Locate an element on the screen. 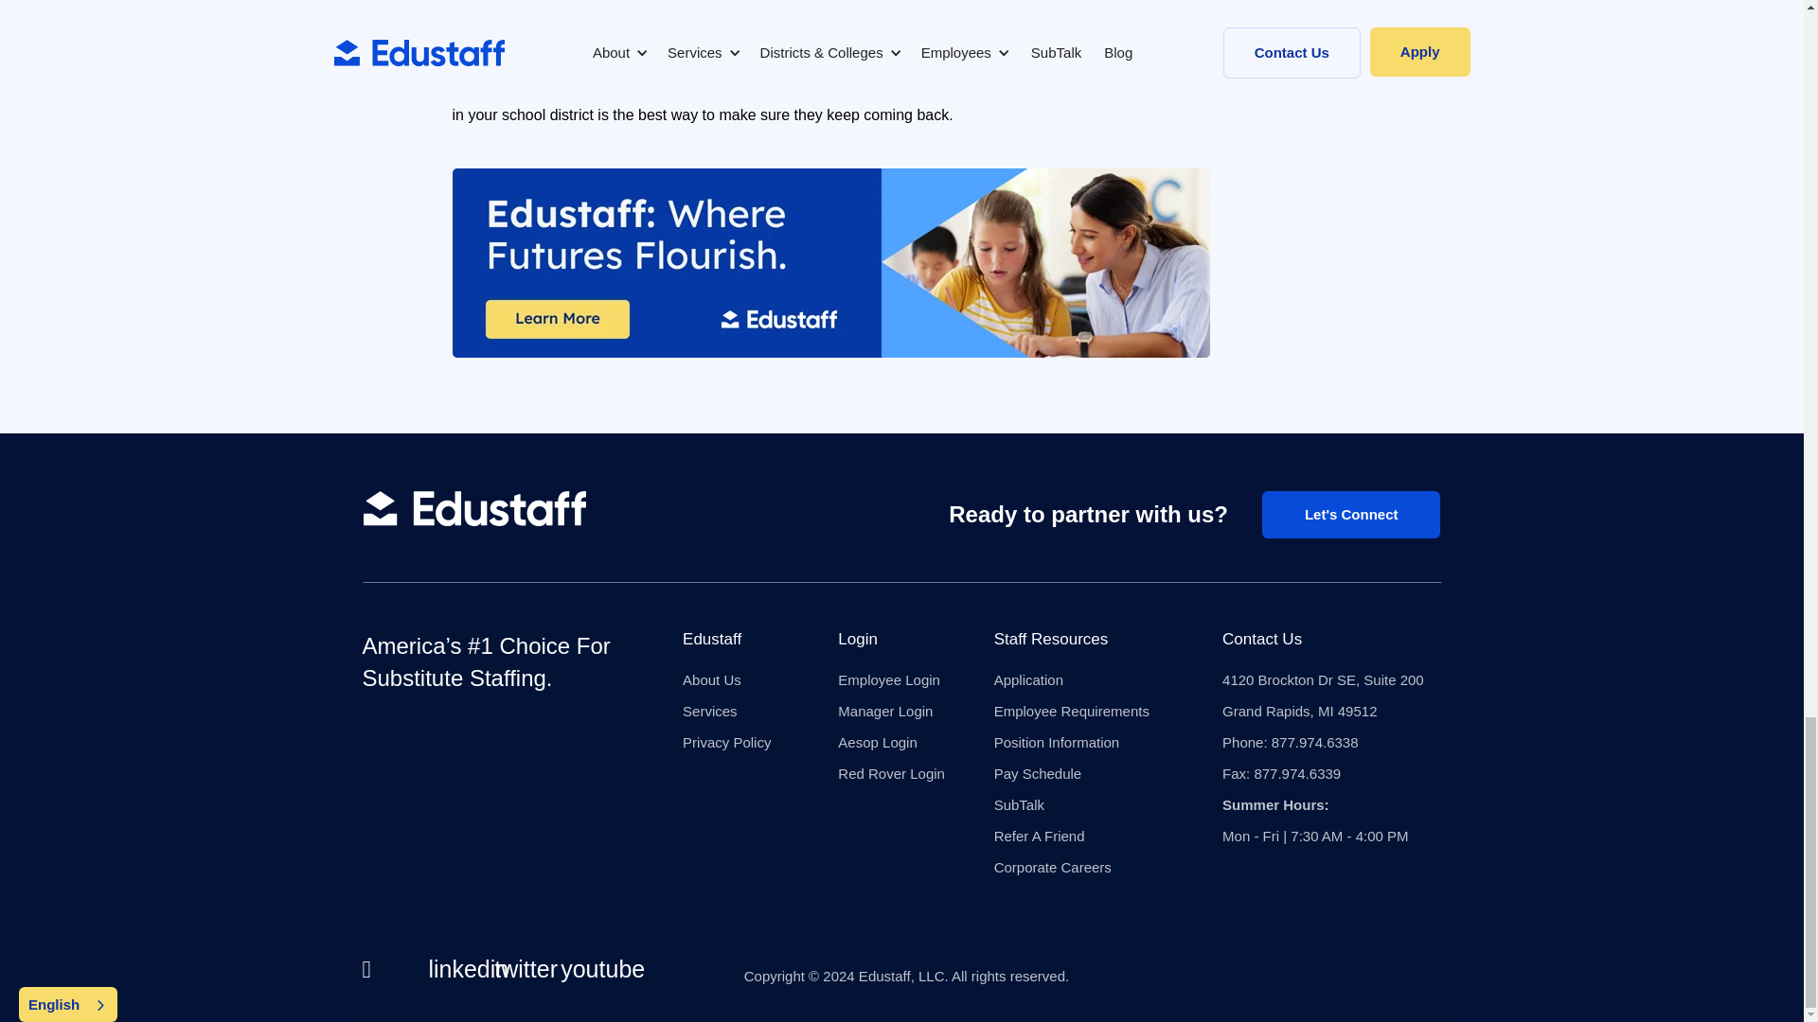  Let's Connect is located at coordinates (1351, 515).